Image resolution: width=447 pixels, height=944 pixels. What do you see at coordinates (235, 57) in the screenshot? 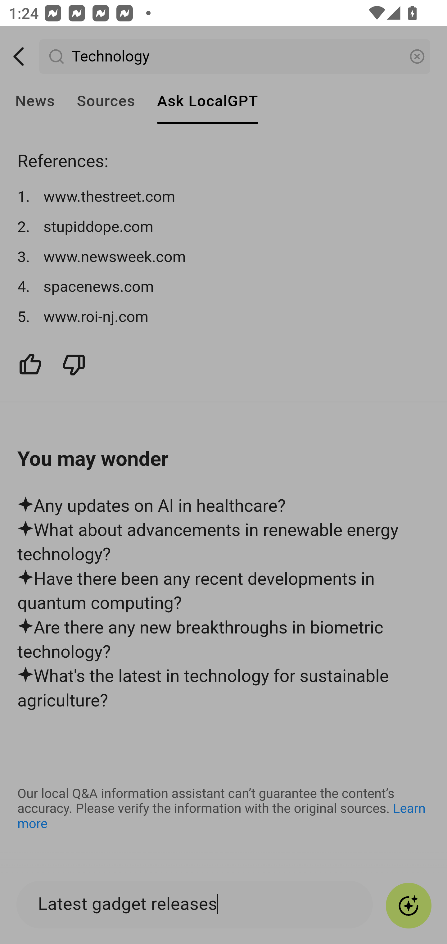
I see `Technology` at bounding box center [235, 57].